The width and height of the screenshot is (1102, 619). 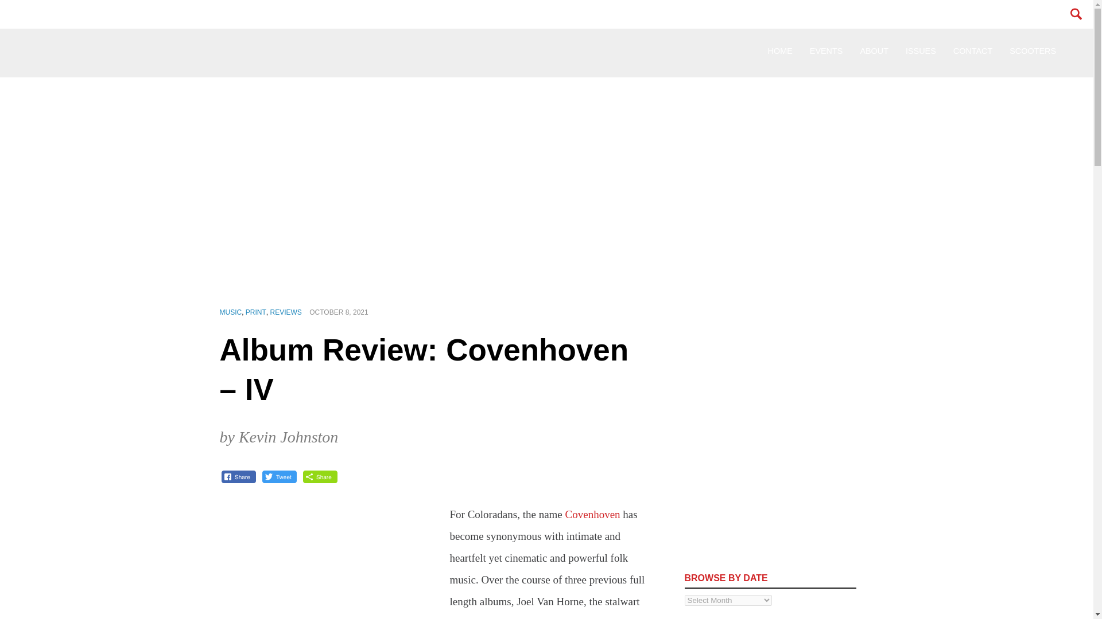 I want to click on REVIEWS, so click(x=286, y=312).